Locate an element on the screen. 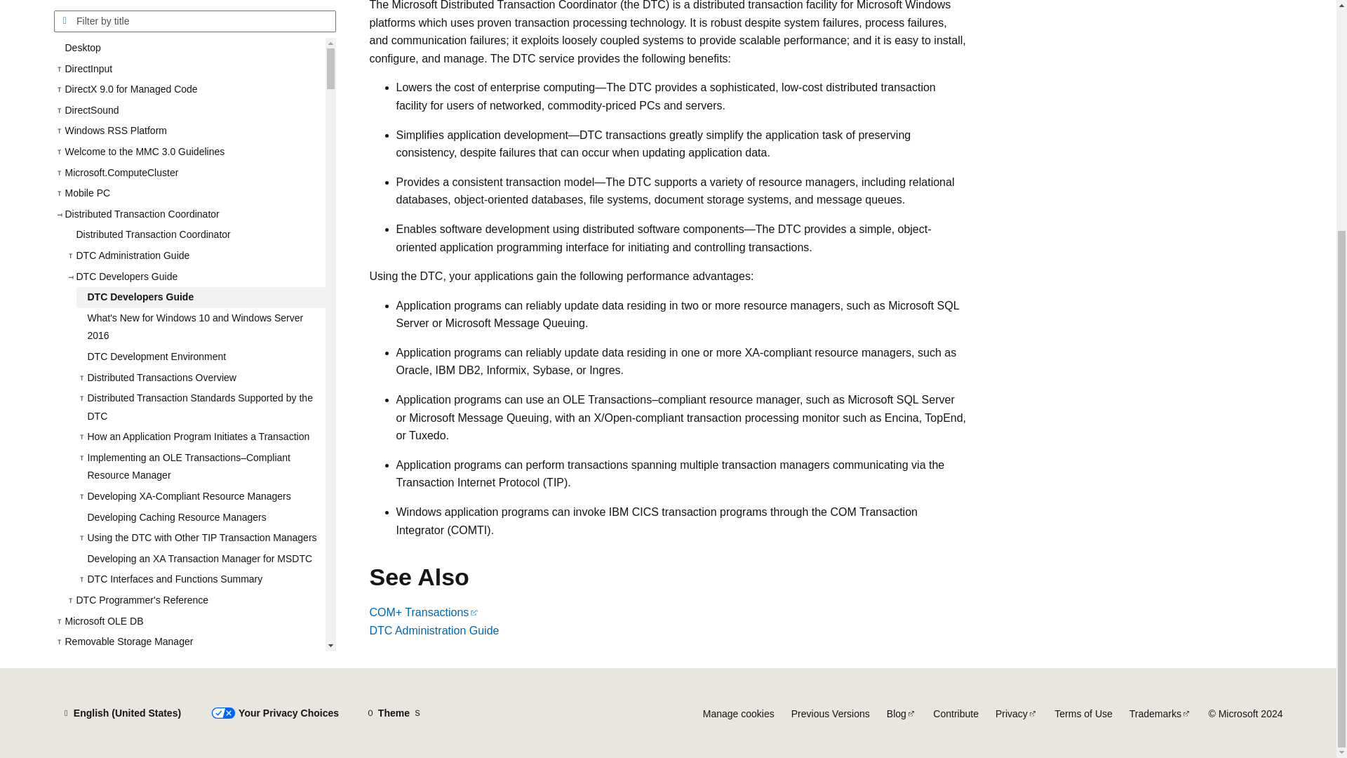 The width and height of the screenshot is (1347, 758). Developing Caching Resource Managers is located at coordinates (199, 330).